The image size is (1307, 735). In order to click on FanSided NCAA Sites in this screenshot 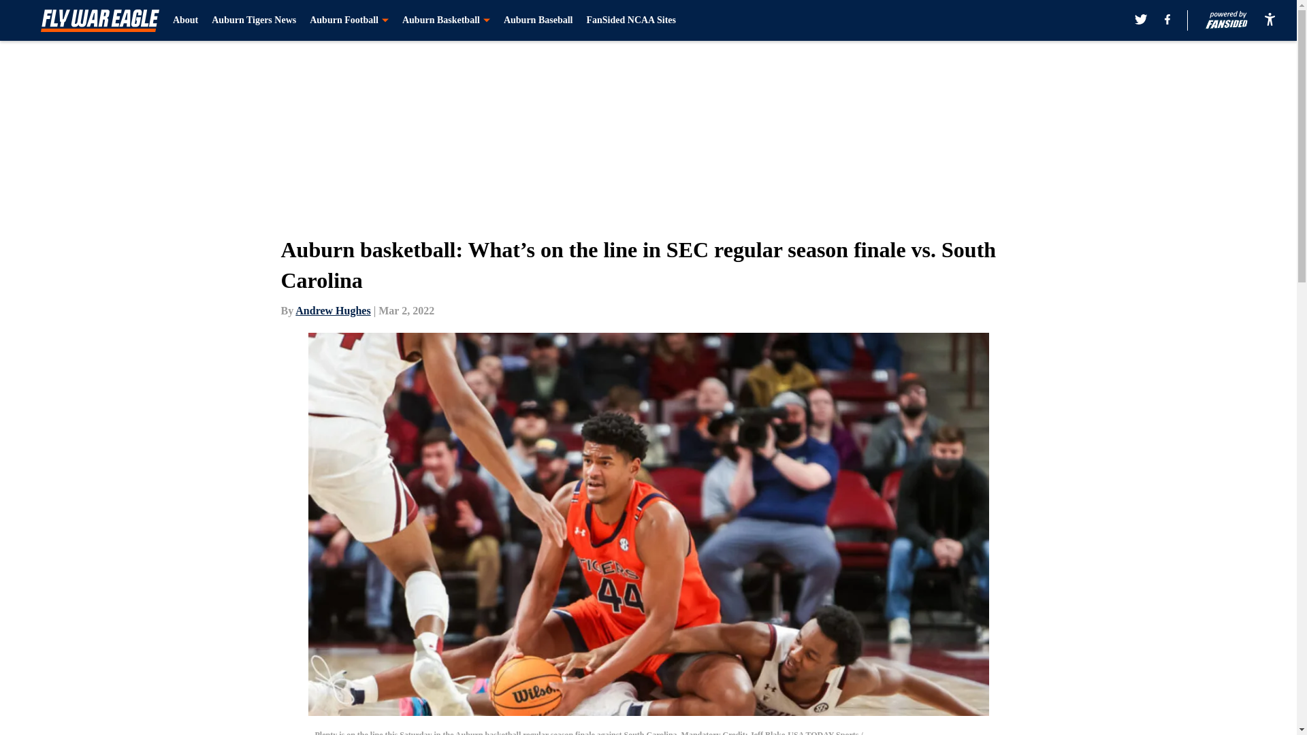, I will do `click(630, 20)`.